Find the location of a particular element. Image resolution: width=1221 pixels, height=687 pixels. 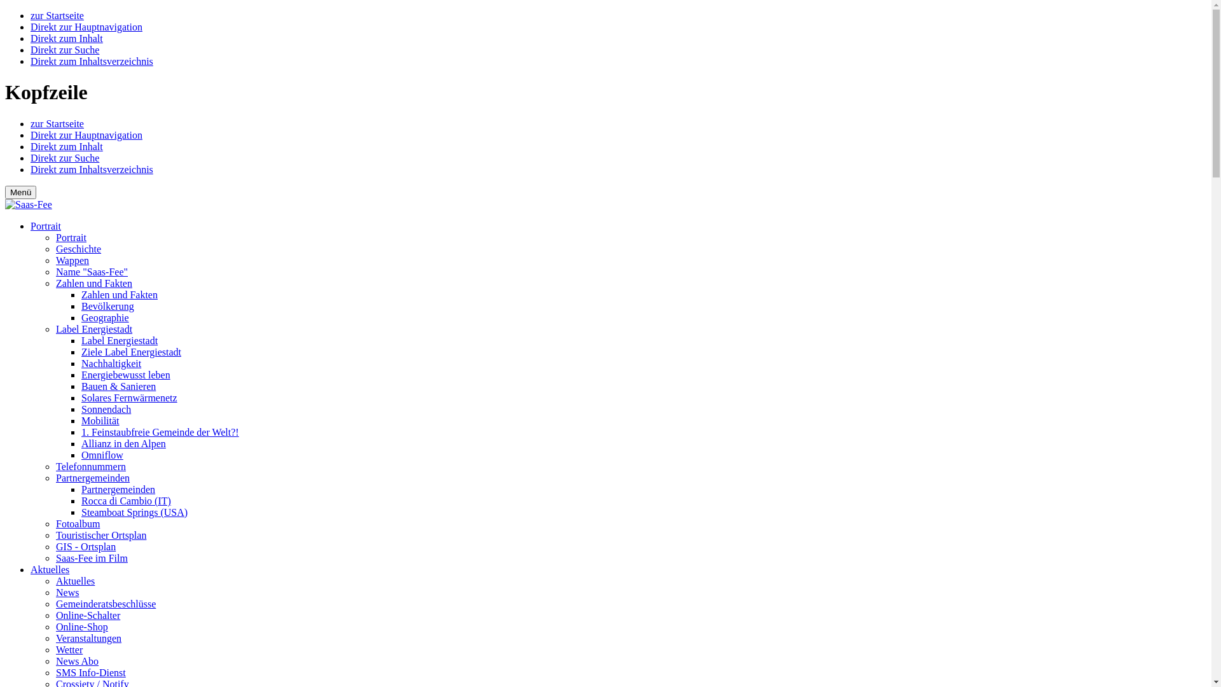

Aktuelles is located at coordinates (50, 570).